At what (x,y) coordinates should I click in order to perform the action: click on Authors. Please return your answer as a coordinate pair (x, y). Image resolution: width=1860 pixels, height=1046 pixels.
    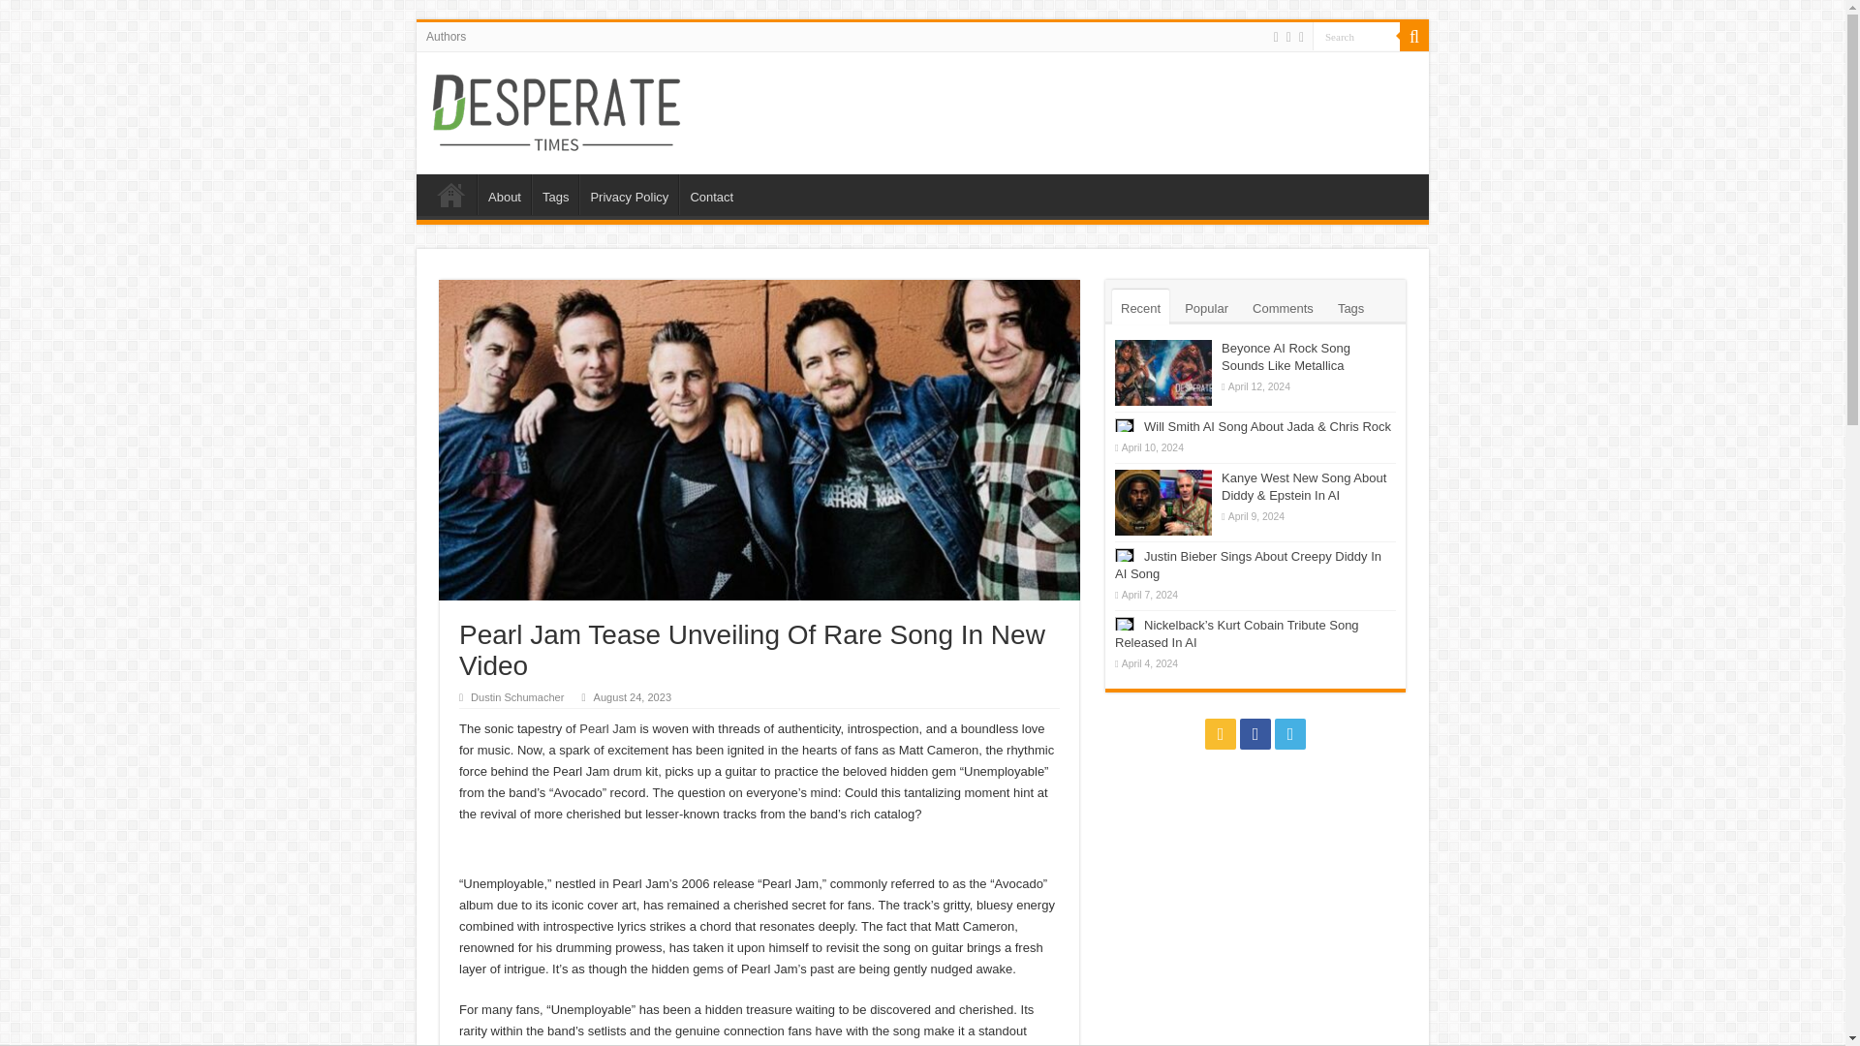
    Looking at the image, I should click on (446, 36).